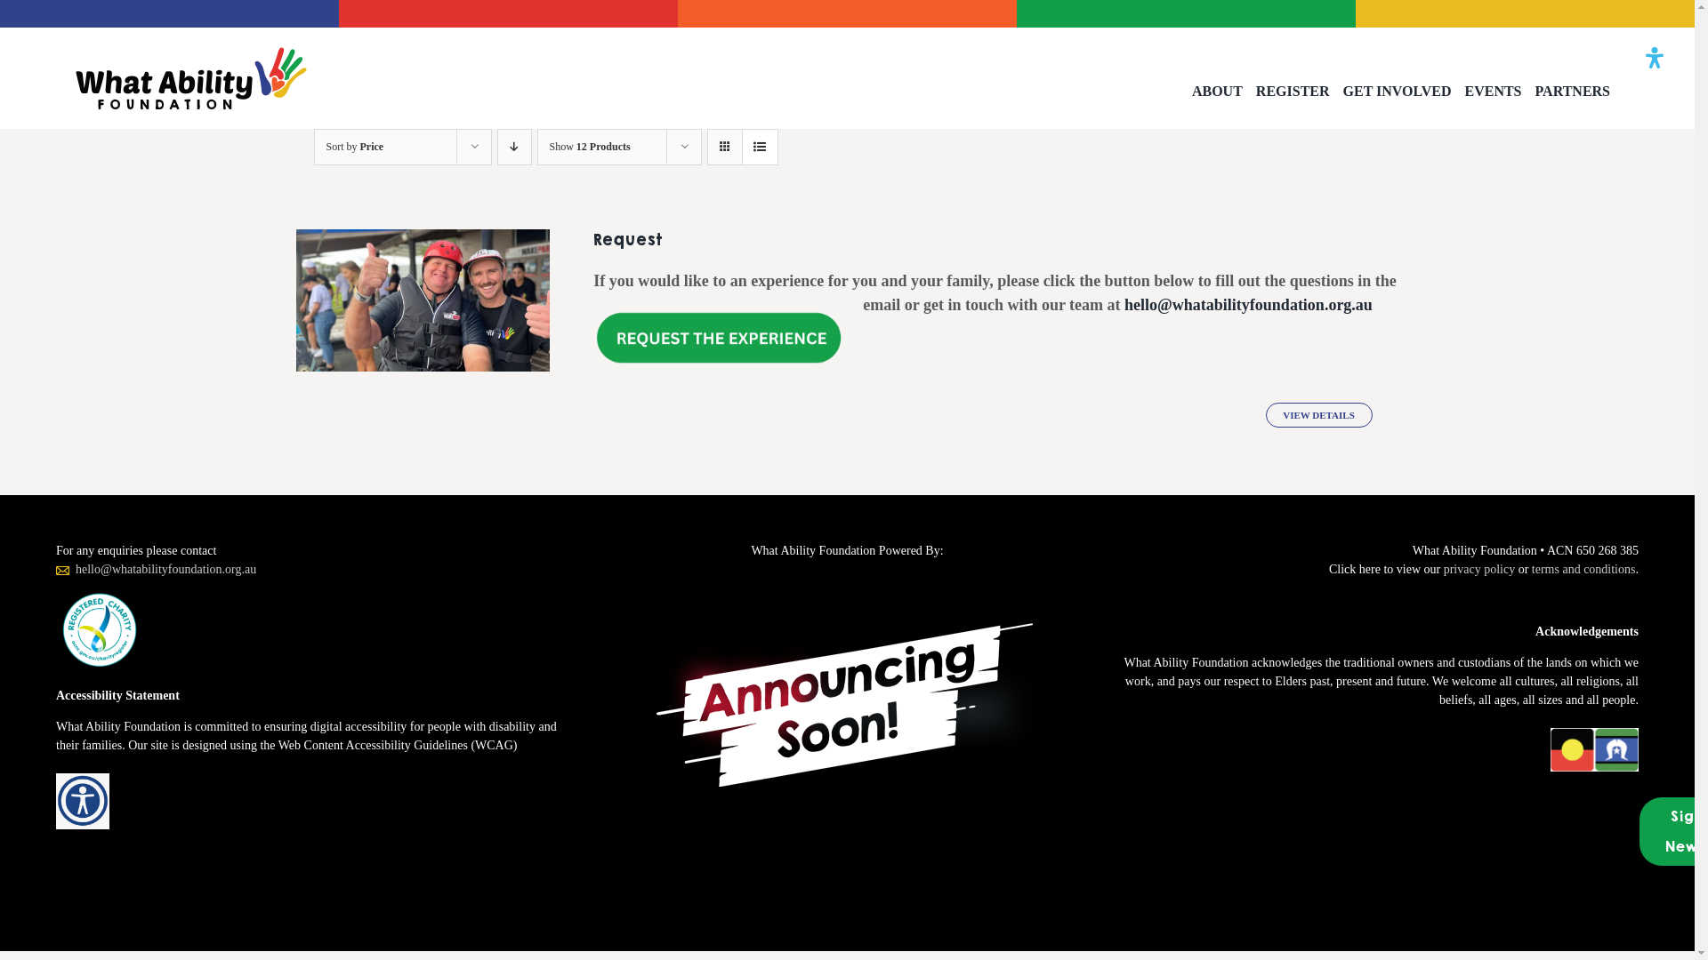 The image size is (1708, 960). I want to click on hello@whatabilityfoundation.org.au, so click(165, 569).